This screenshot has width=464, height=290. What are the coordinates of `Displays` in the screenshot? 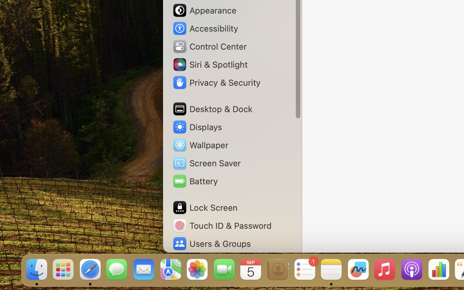 It's located at (197, 127).